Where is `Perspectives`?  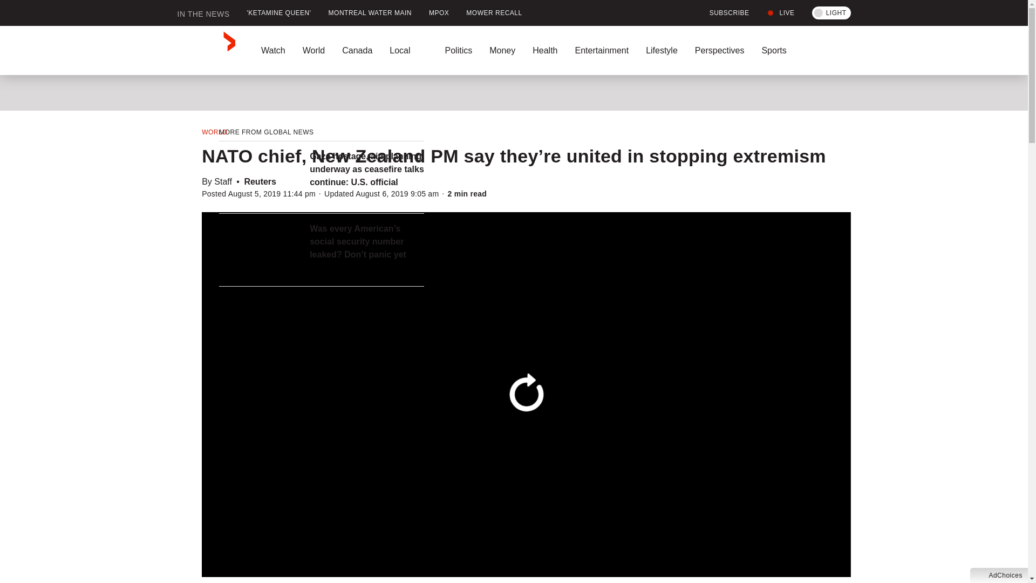 Perspectives is located at coordinates (719, 50).